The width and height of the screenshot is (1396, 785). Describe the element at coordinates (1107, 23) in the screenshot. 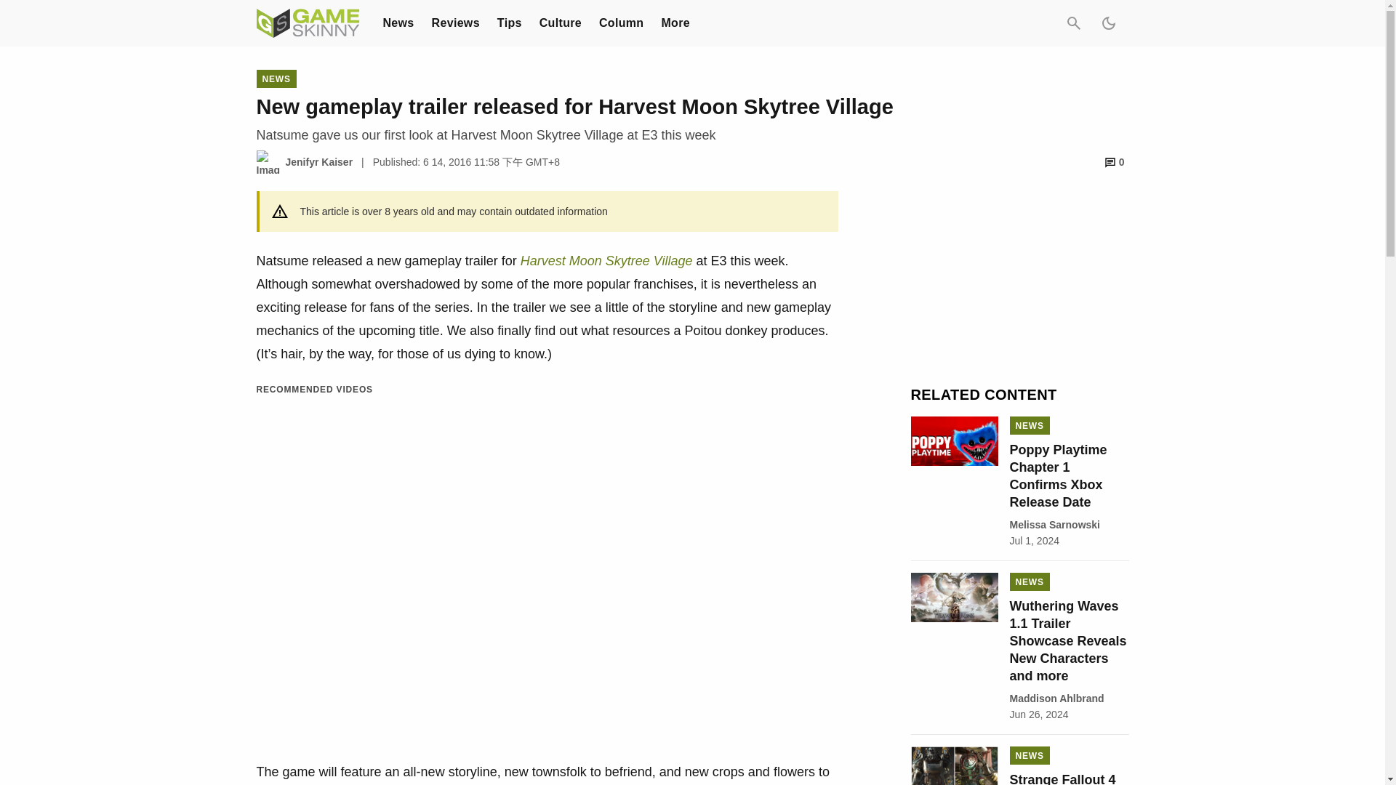

I see `Dark Mode` at that location.